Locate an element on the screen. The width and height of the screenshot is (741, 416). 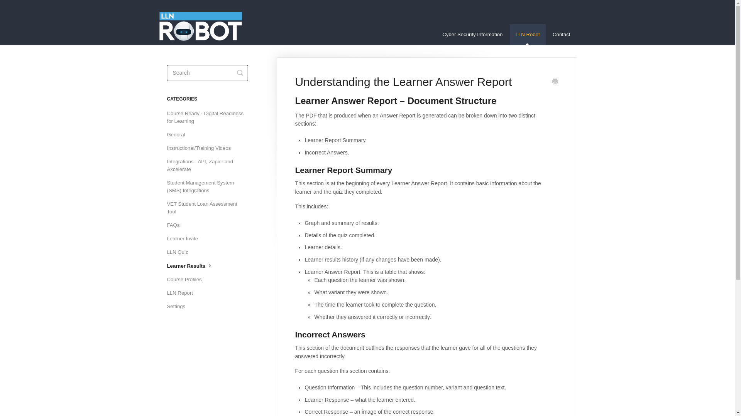
Print this article is located at coordinates (555, 82).